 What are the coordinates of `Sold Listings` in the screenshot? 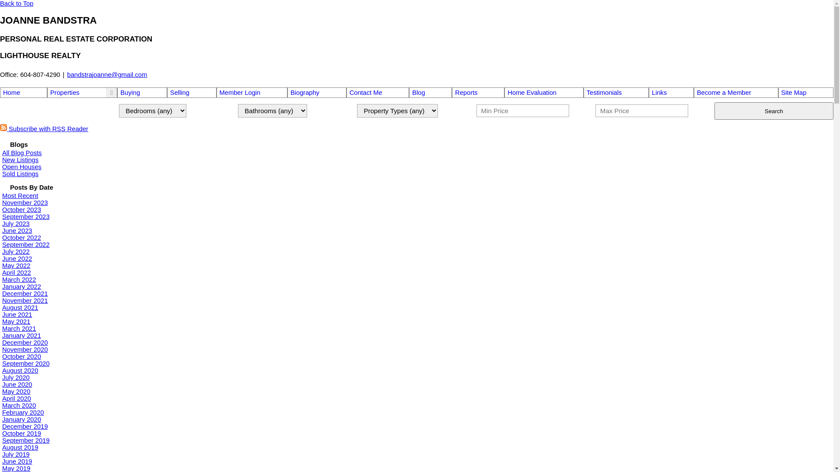 It's located at (20, 174).